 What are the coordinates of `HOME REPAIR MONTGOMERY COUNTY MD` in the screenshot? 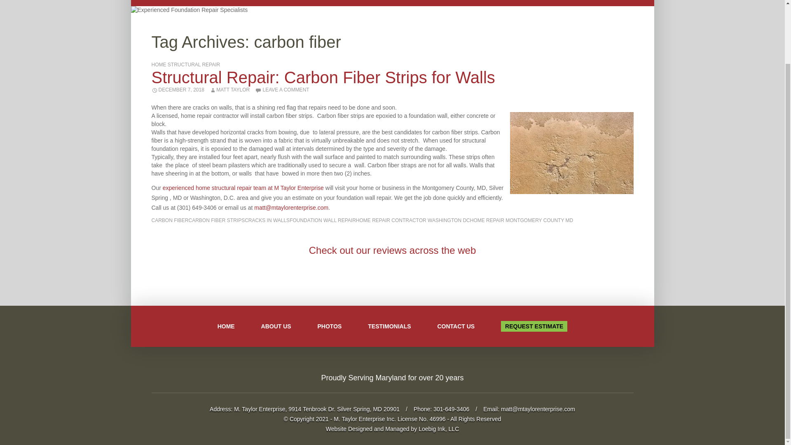 It's located at (521, 220).